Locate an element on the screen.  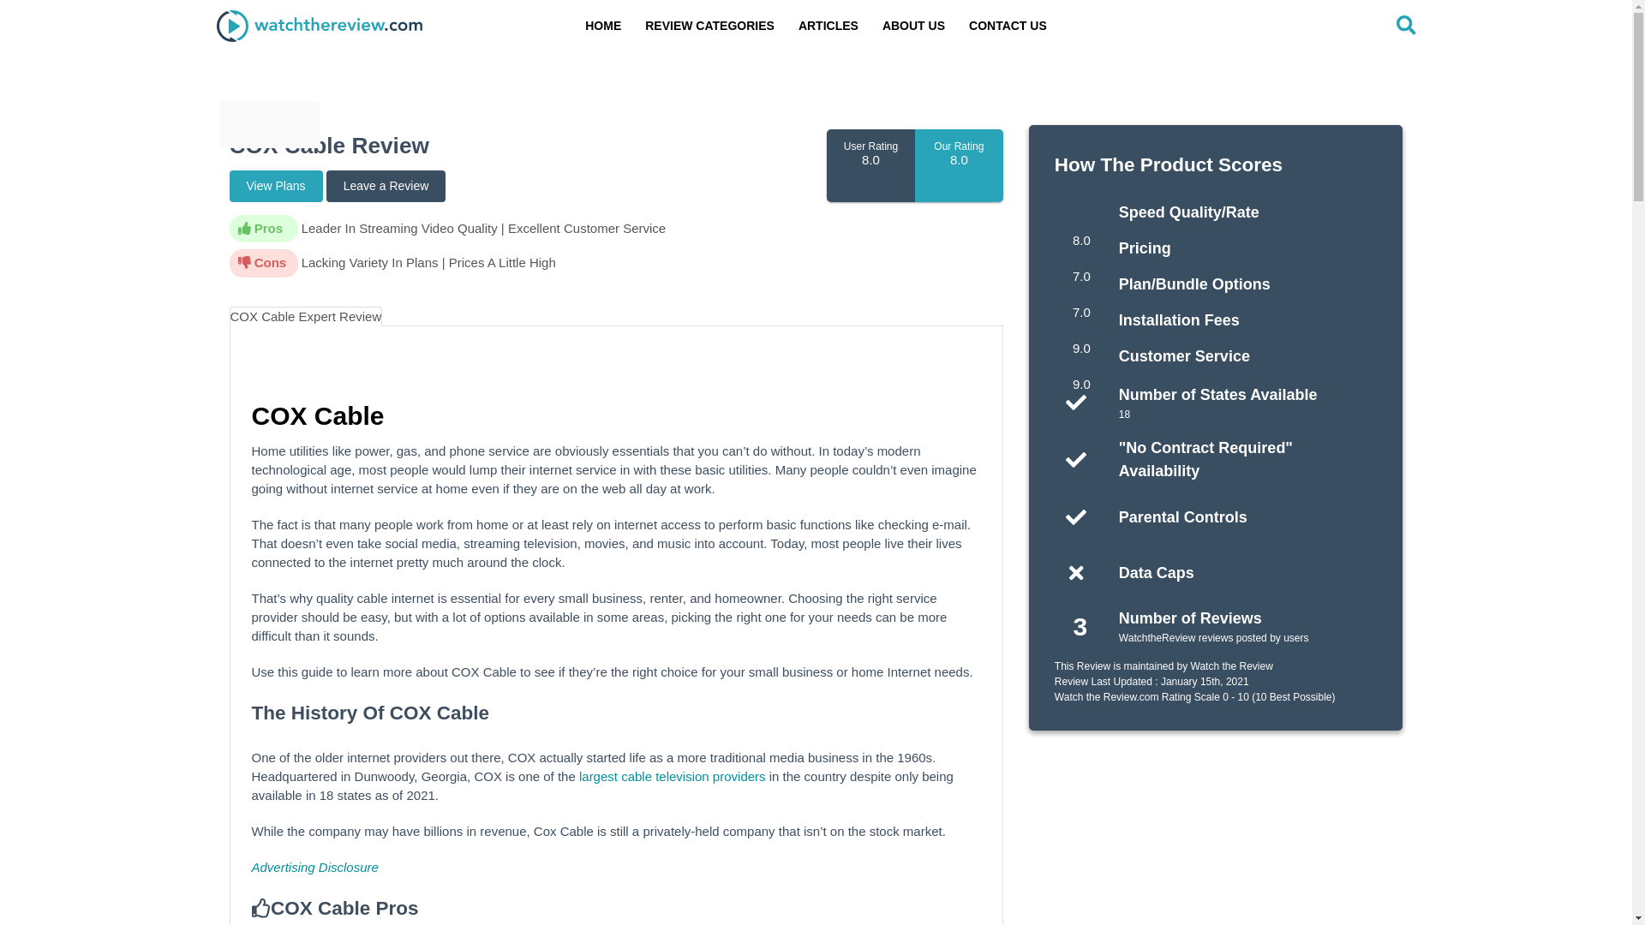
ABOUT US is located at coordinates (913, 26).